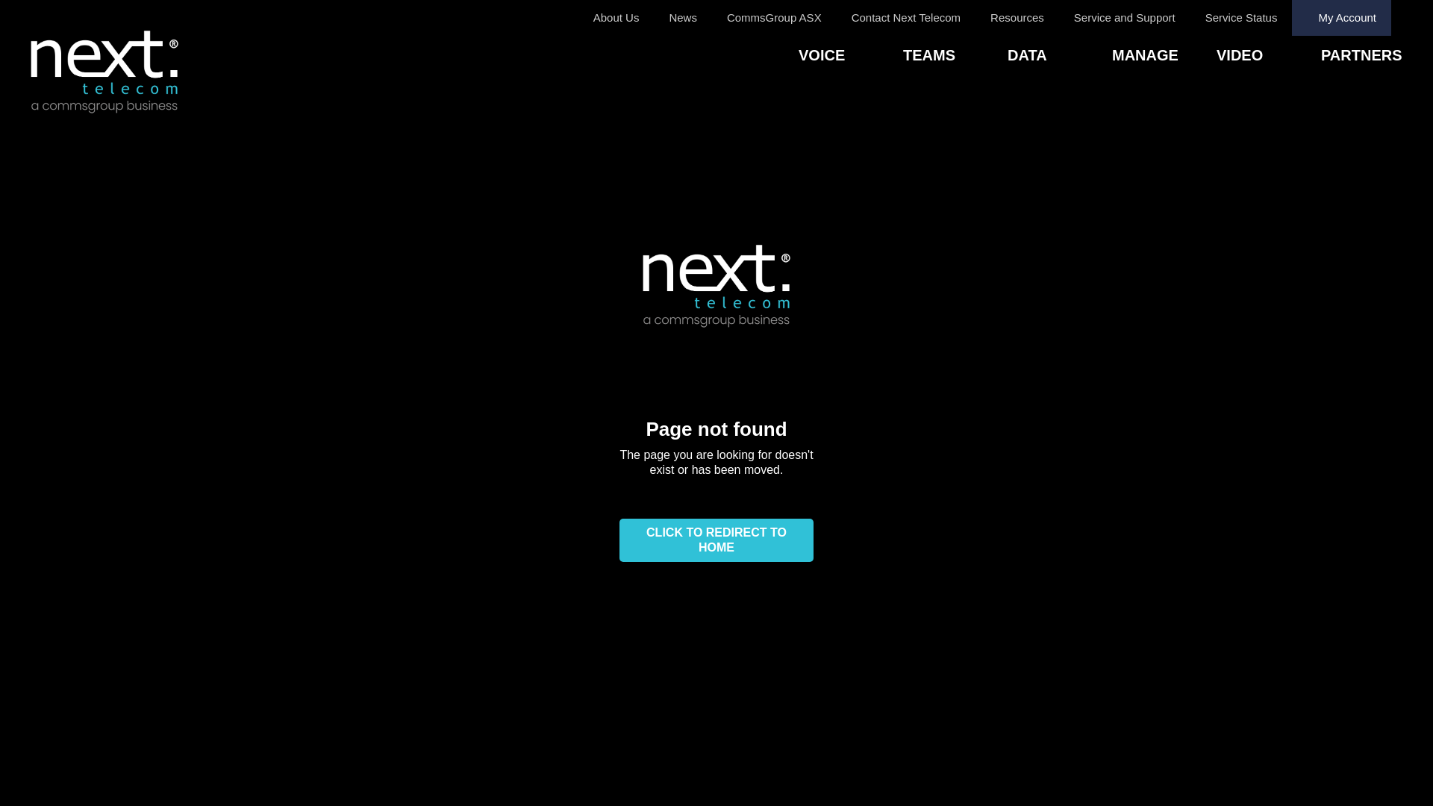  Describe the element at coordinates (1164, 57) in the screenshot. I see `MANAGE` at that location.